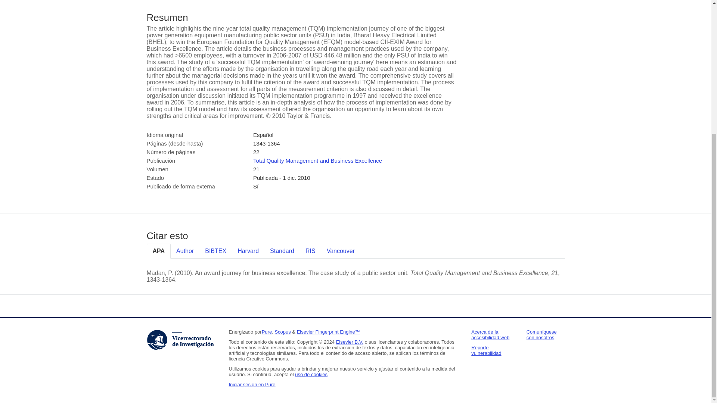 The width and height of the screenshot is (717, 403). Describe the element at coordinates (317, 160) in the screenshot. I see `Total Quality Management and Business Excellence` at that location.